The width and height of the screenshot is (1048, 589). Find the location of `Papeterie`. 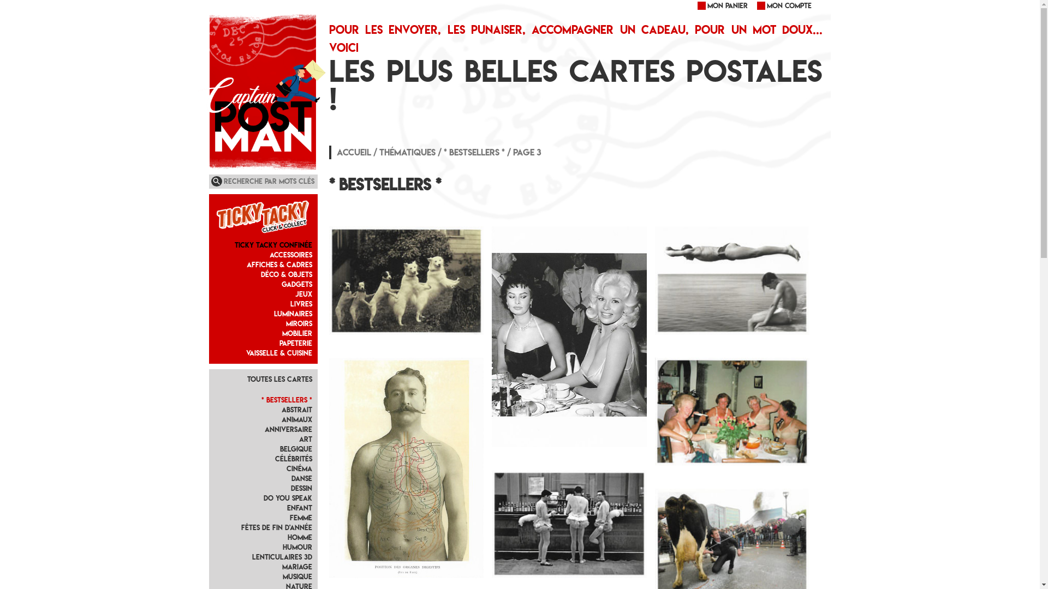

Papeterie is located at coordinates (296, 344).